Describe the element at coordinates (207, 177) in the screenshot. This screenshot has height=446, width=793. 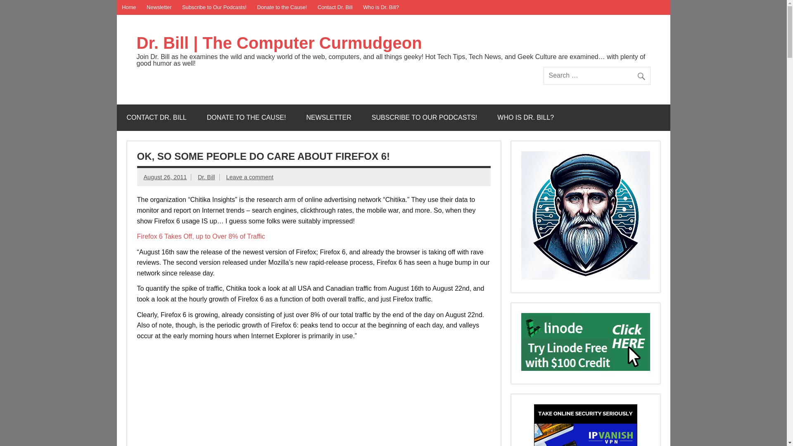
I see `Dr. Bill` at that location.